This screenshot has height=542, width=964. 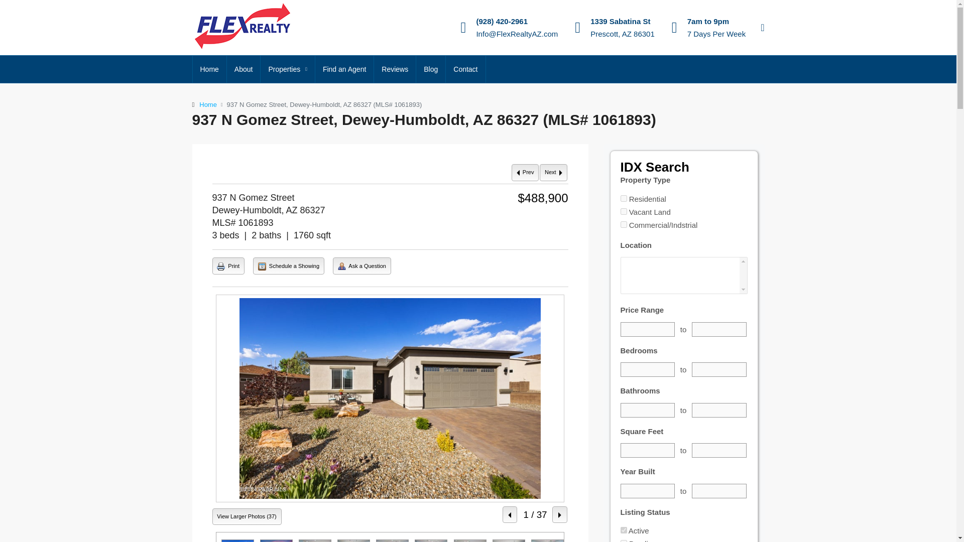 What do you see at coordinates (525, 173) in the screenshot?
I see `Prev` at bounding box center [525, 173].